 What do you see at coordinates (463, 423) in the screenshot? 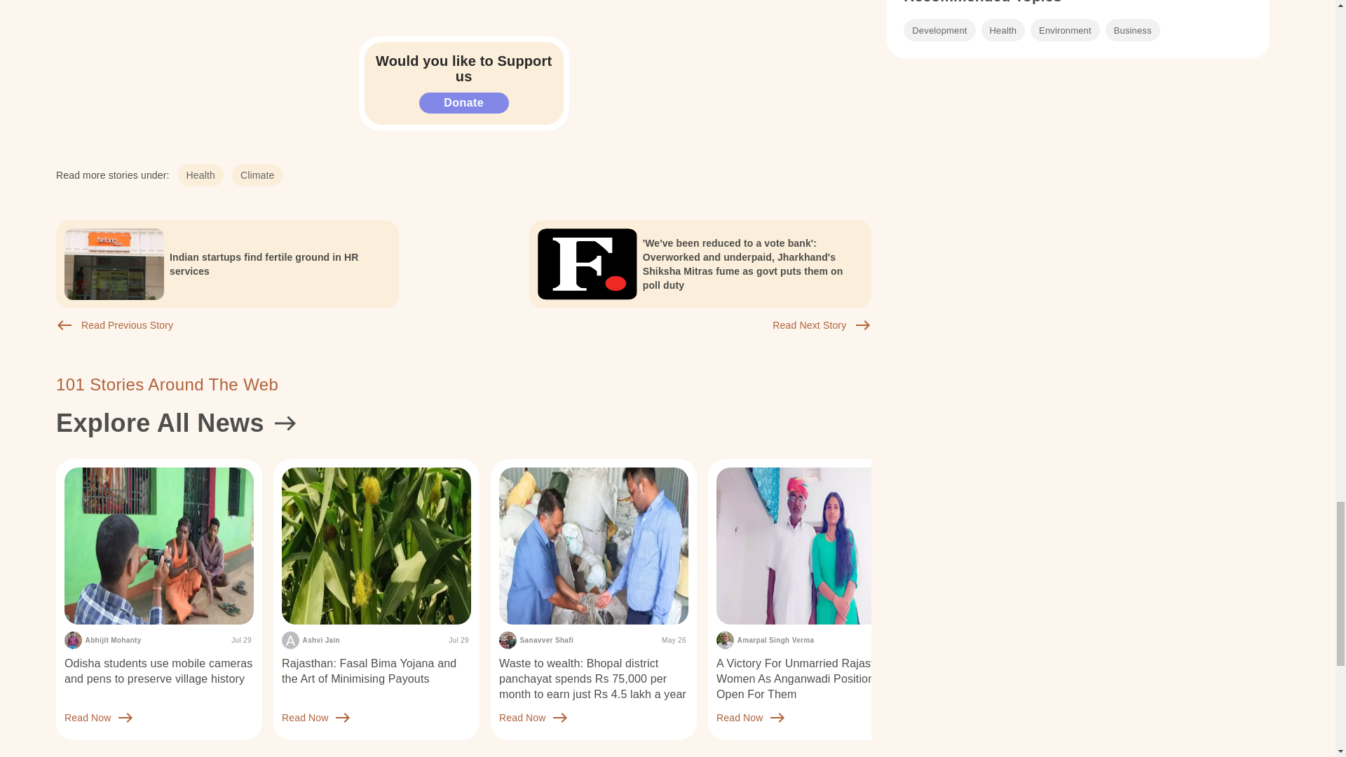
I see `Explore All News` at bounding box center [463, 423].